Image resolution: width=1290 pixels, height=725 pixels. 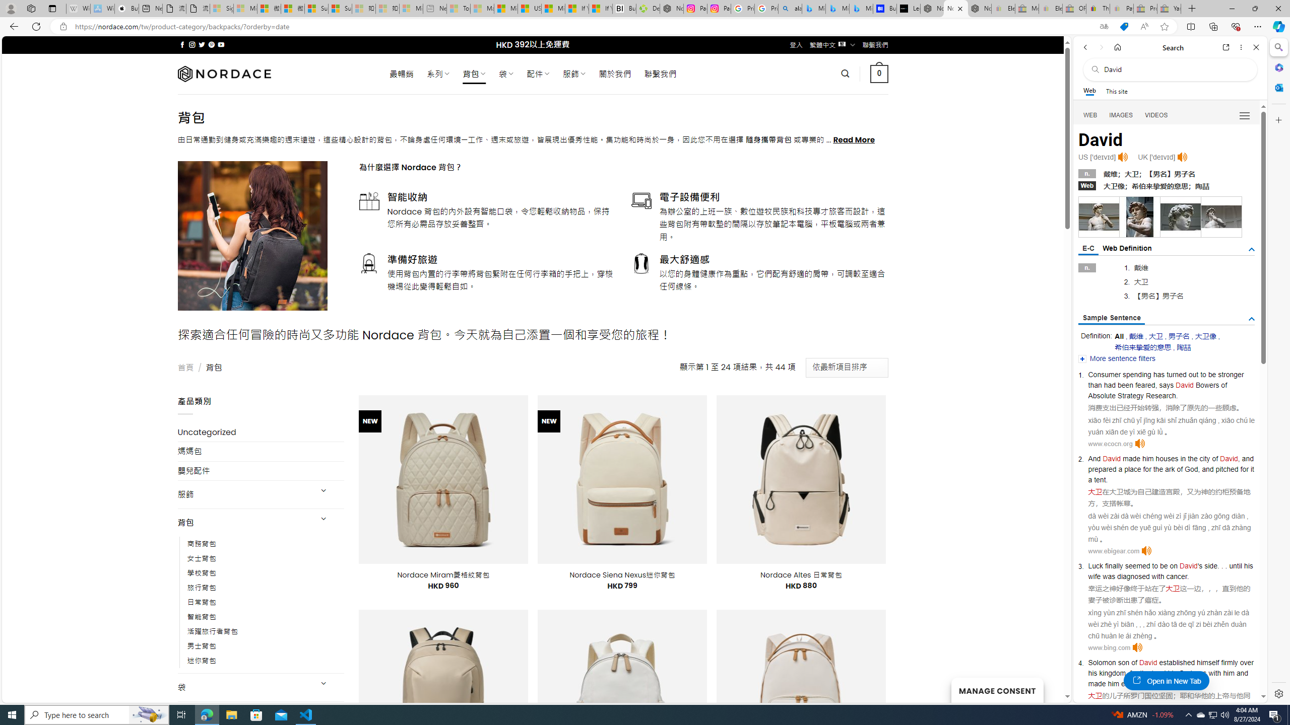 I want to click on Microsoft Bing Travel - Flights from Hong Kong to Bangkok, so click(x=813, y=9).